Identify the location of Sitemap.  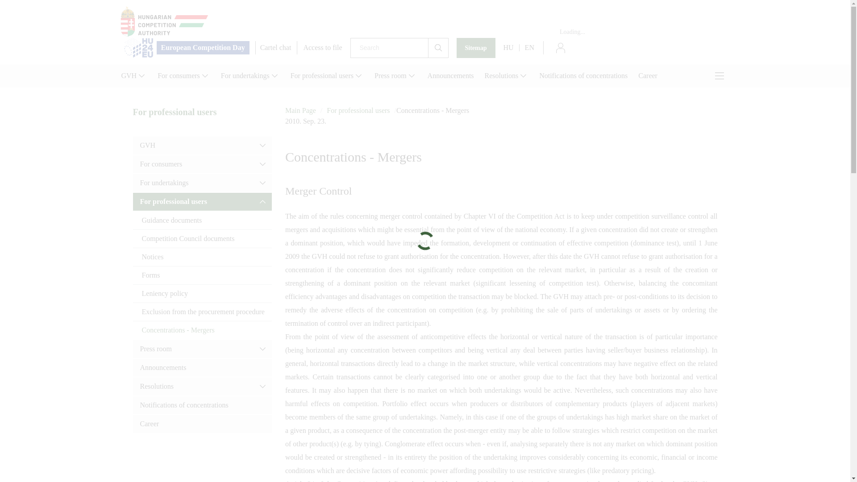
(475, 48).